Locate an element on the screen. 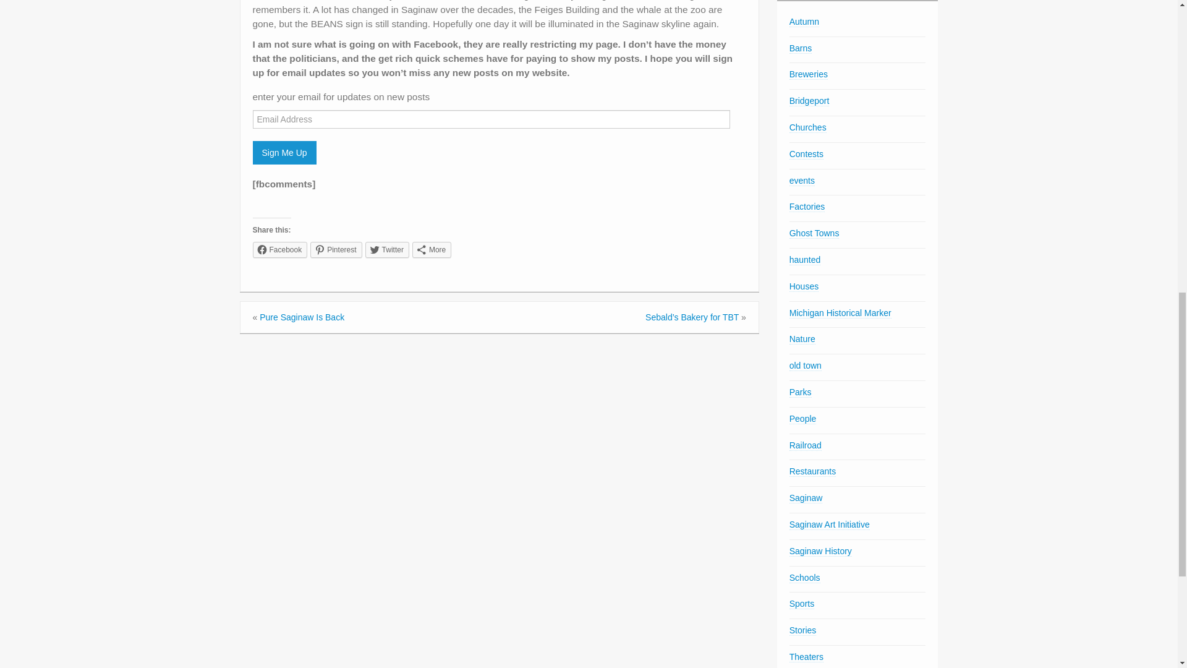  Facebook is located at coordinates (279, 249).